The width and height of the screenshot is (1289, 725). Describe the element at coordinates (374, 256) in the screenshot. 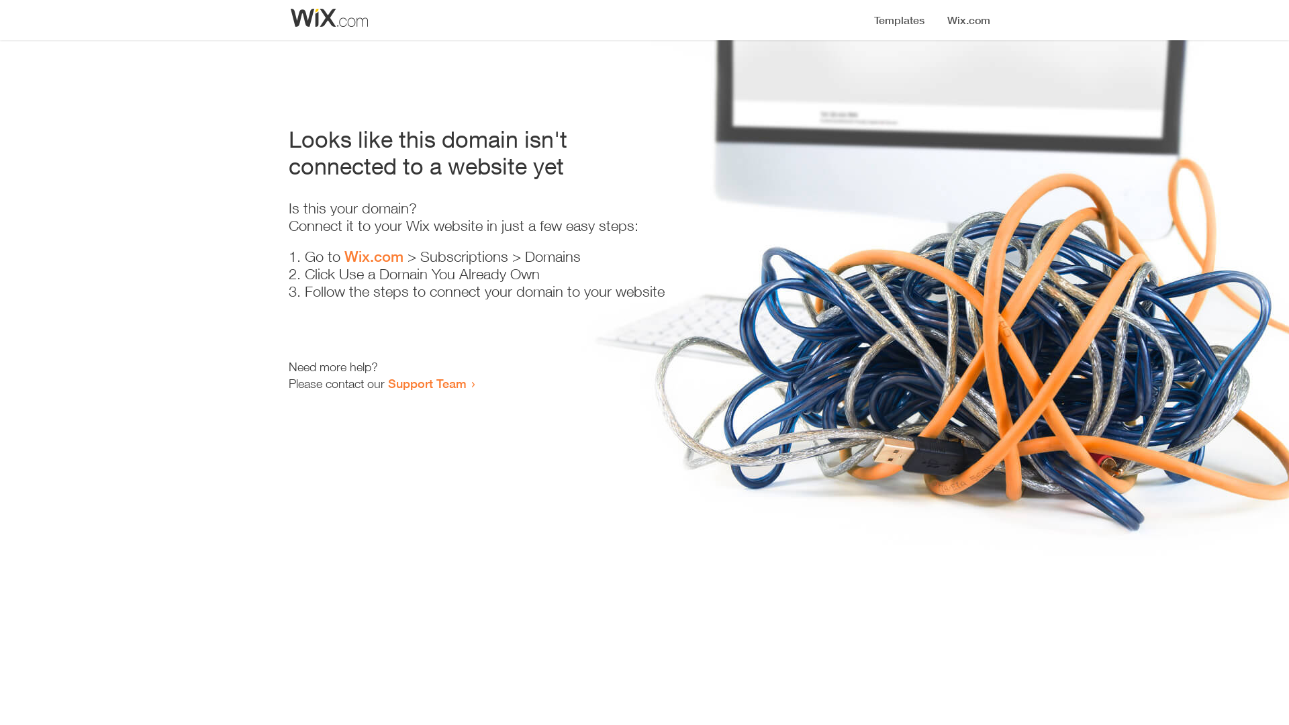

I see `Wix.com` at that location.